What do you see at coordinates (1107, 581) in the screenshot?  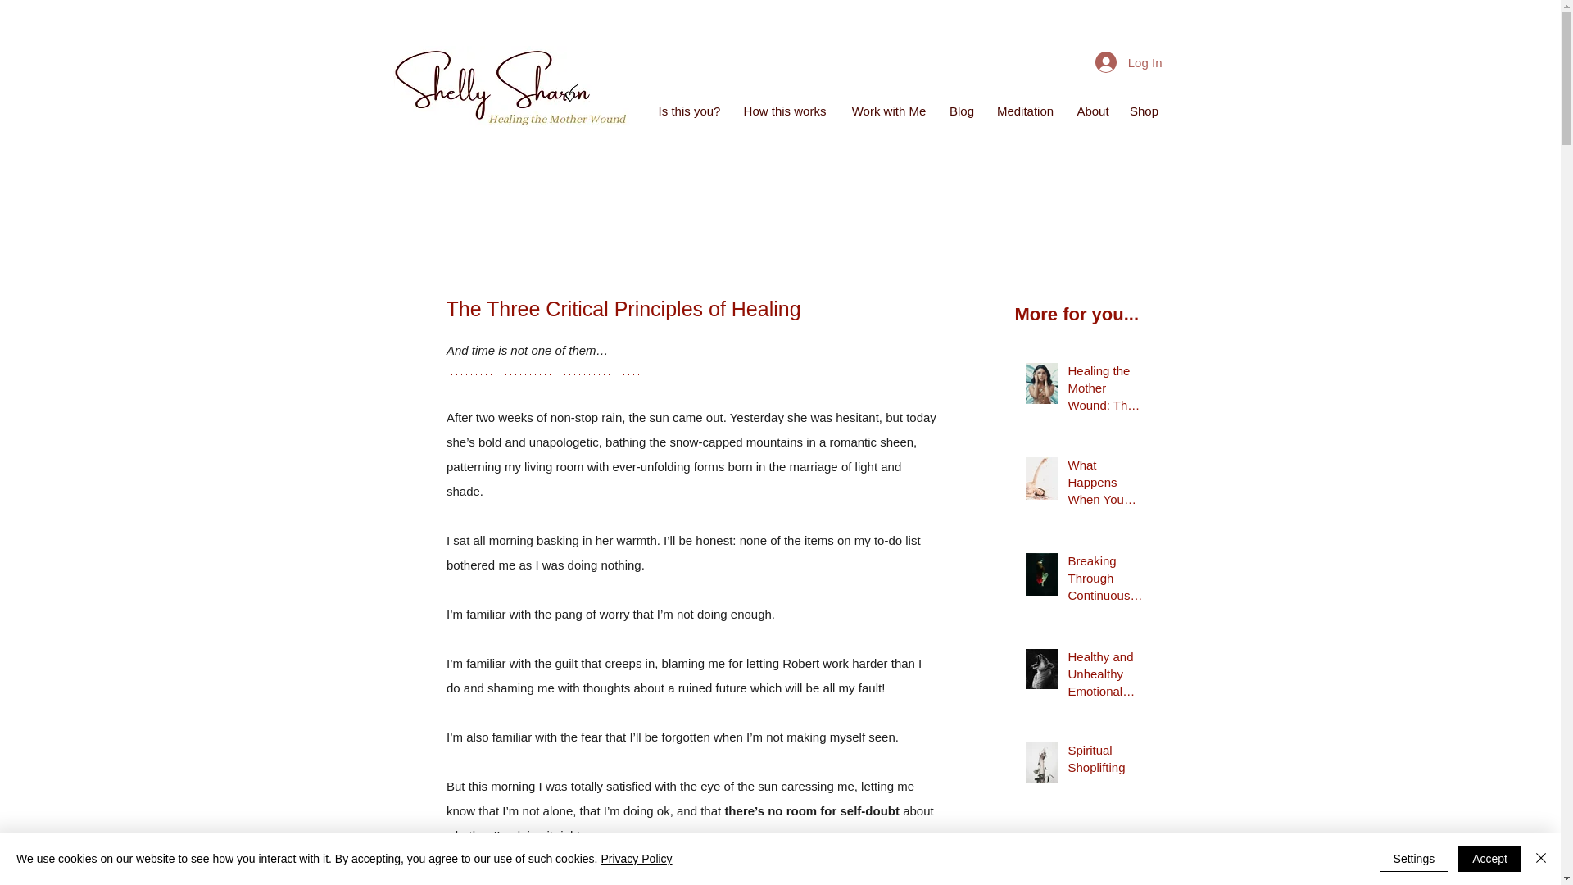 I see `Breaking Through Continuous Anxiety` at bounding box center [1107, 581].